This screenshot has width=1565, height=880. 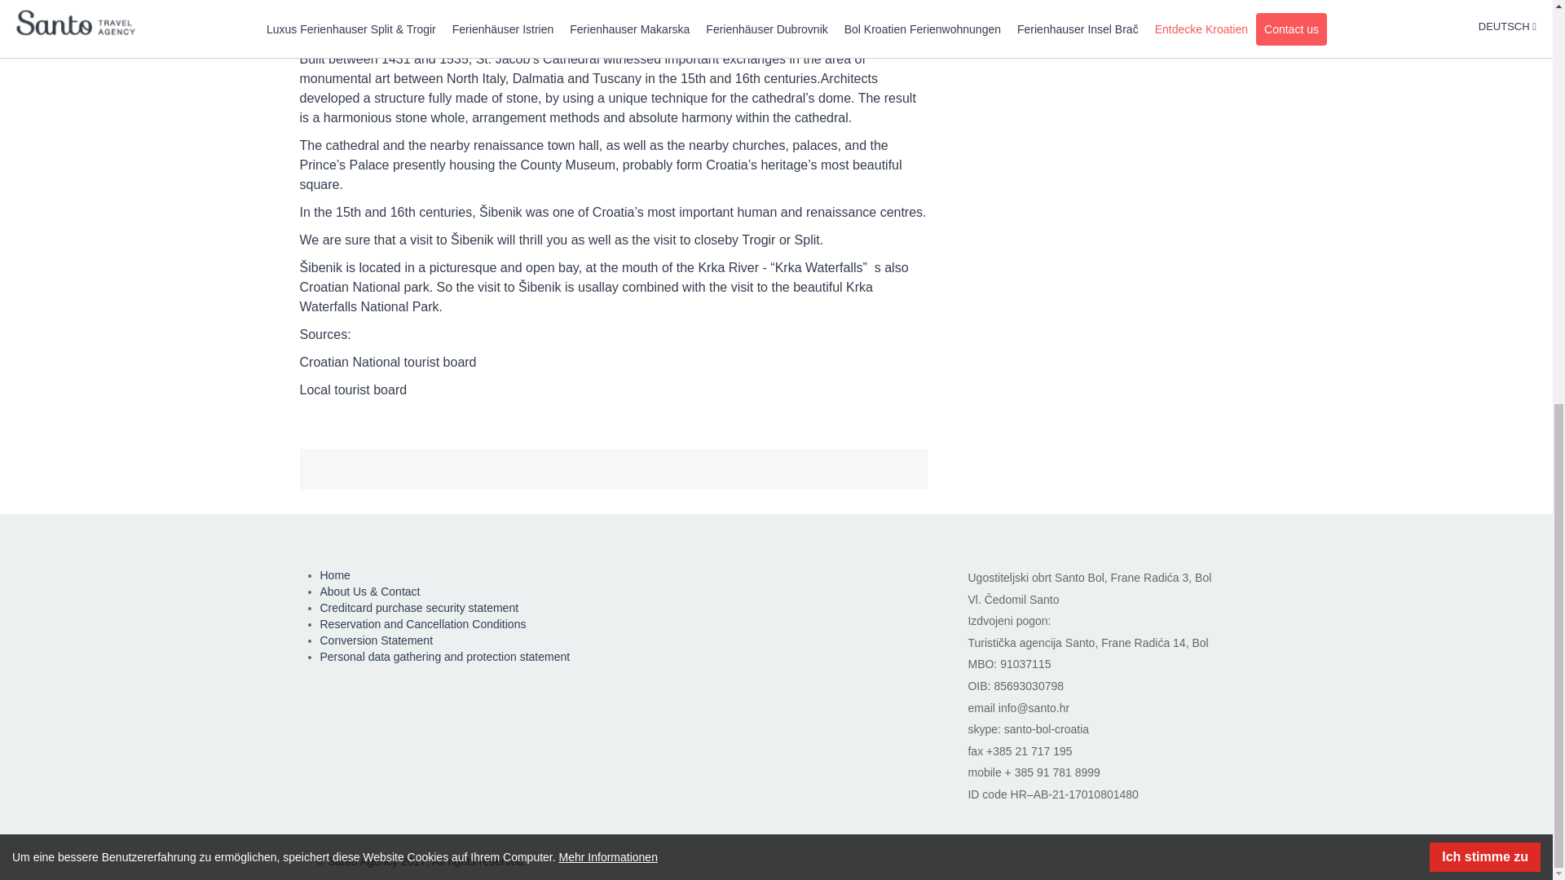 I want to click on Ich stimme zu, so click(x=1485, y=112).